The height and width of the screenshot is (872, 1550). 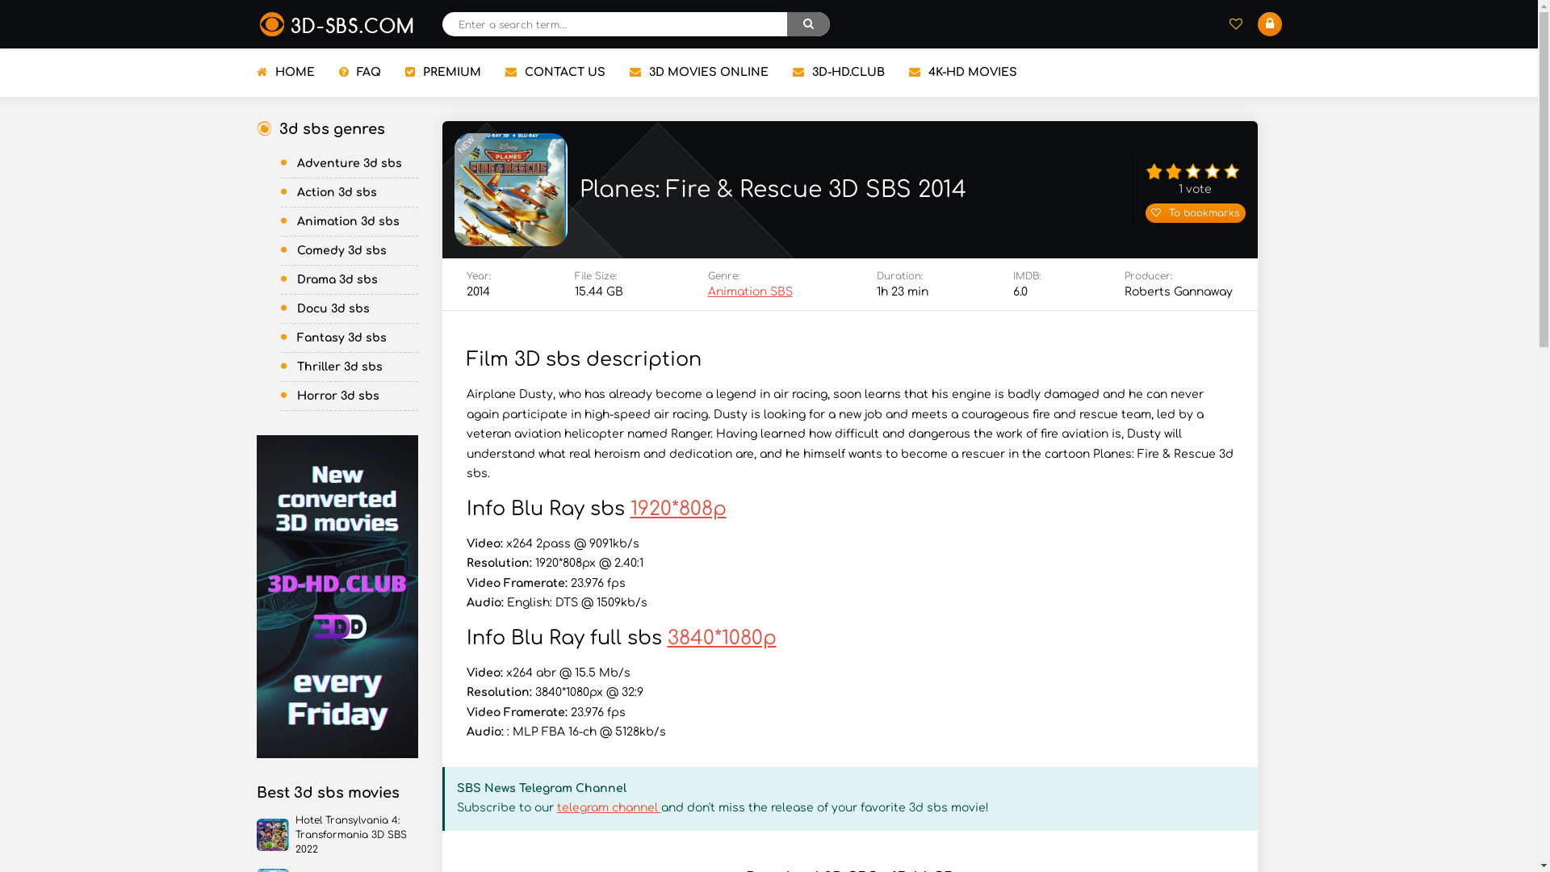 I want to click on Drama 3d sbs, so click(x=350, y=280).